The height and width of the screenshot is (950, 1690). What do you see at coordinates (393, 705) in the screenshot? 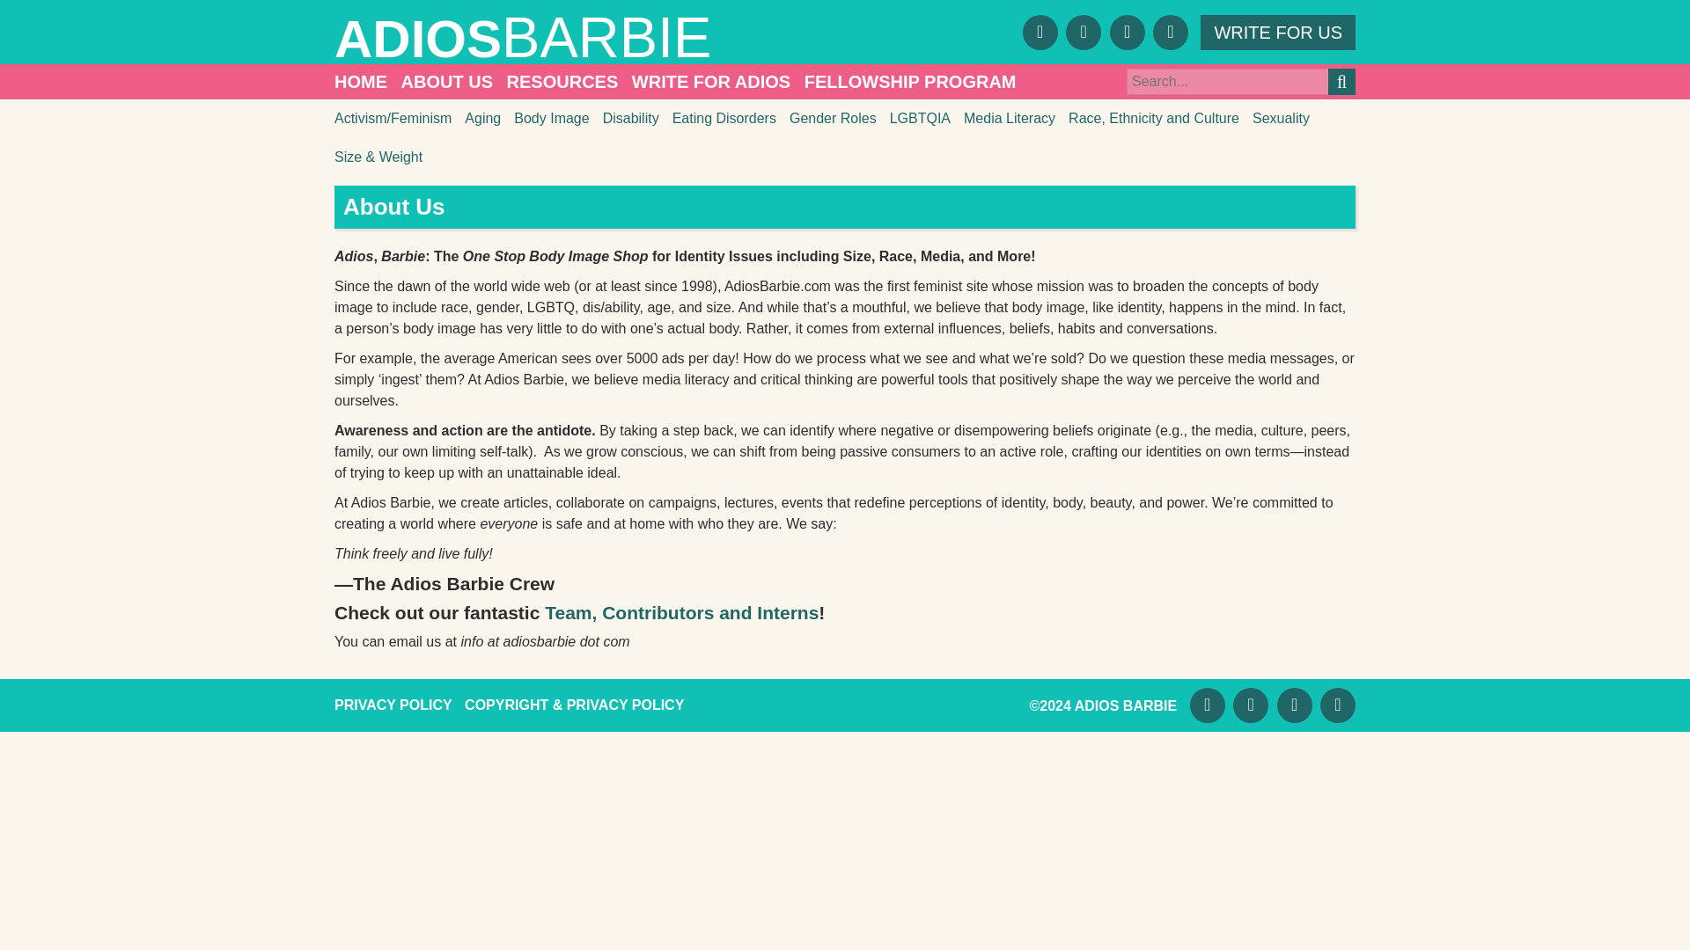
I see `PRIVACY POLICY` at bounding box center [393, 705].